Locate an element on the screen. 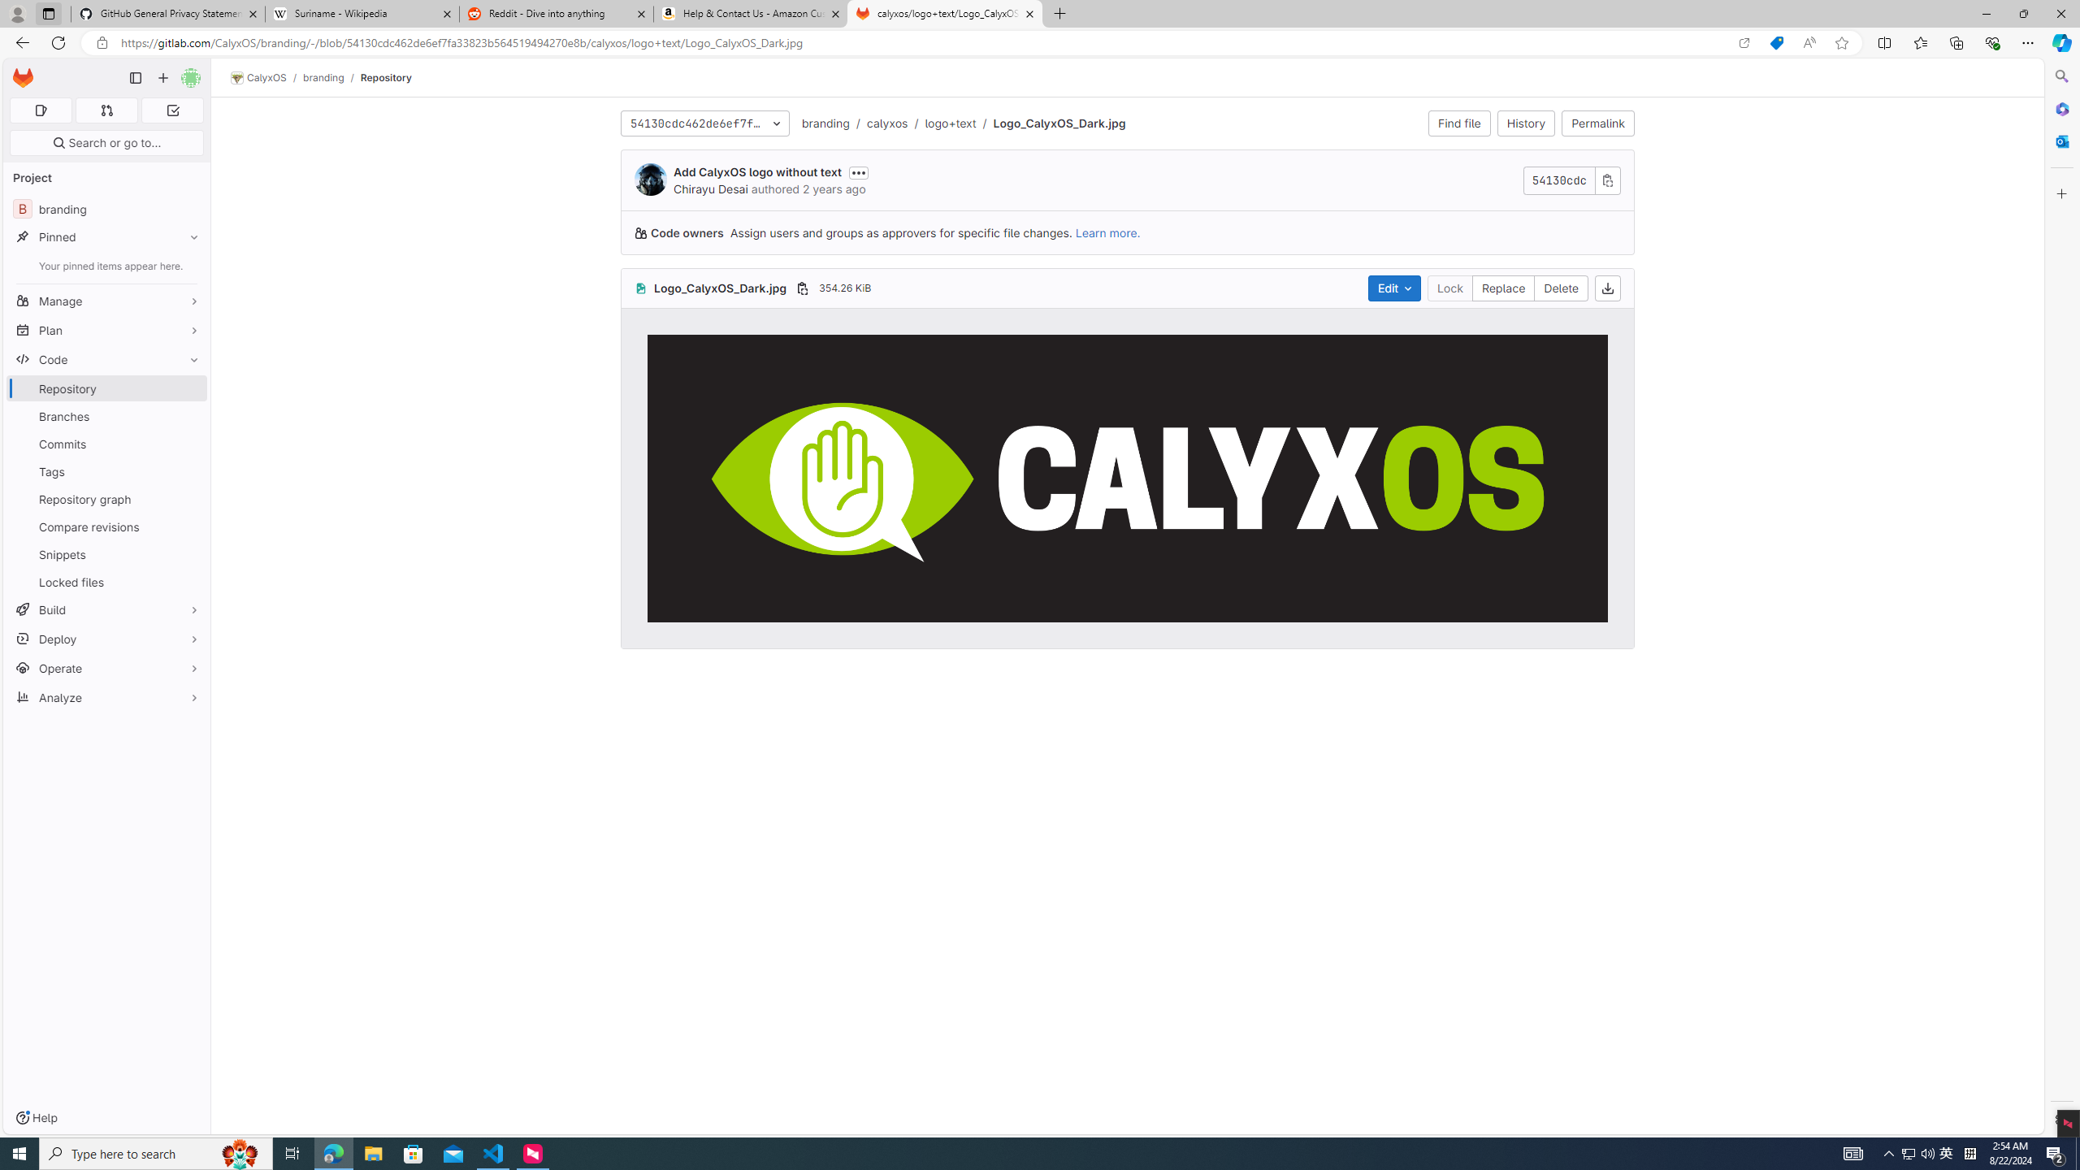 The height and width of the screenshot is (1170, 2080). Tags is located at coordinates (107, 471).